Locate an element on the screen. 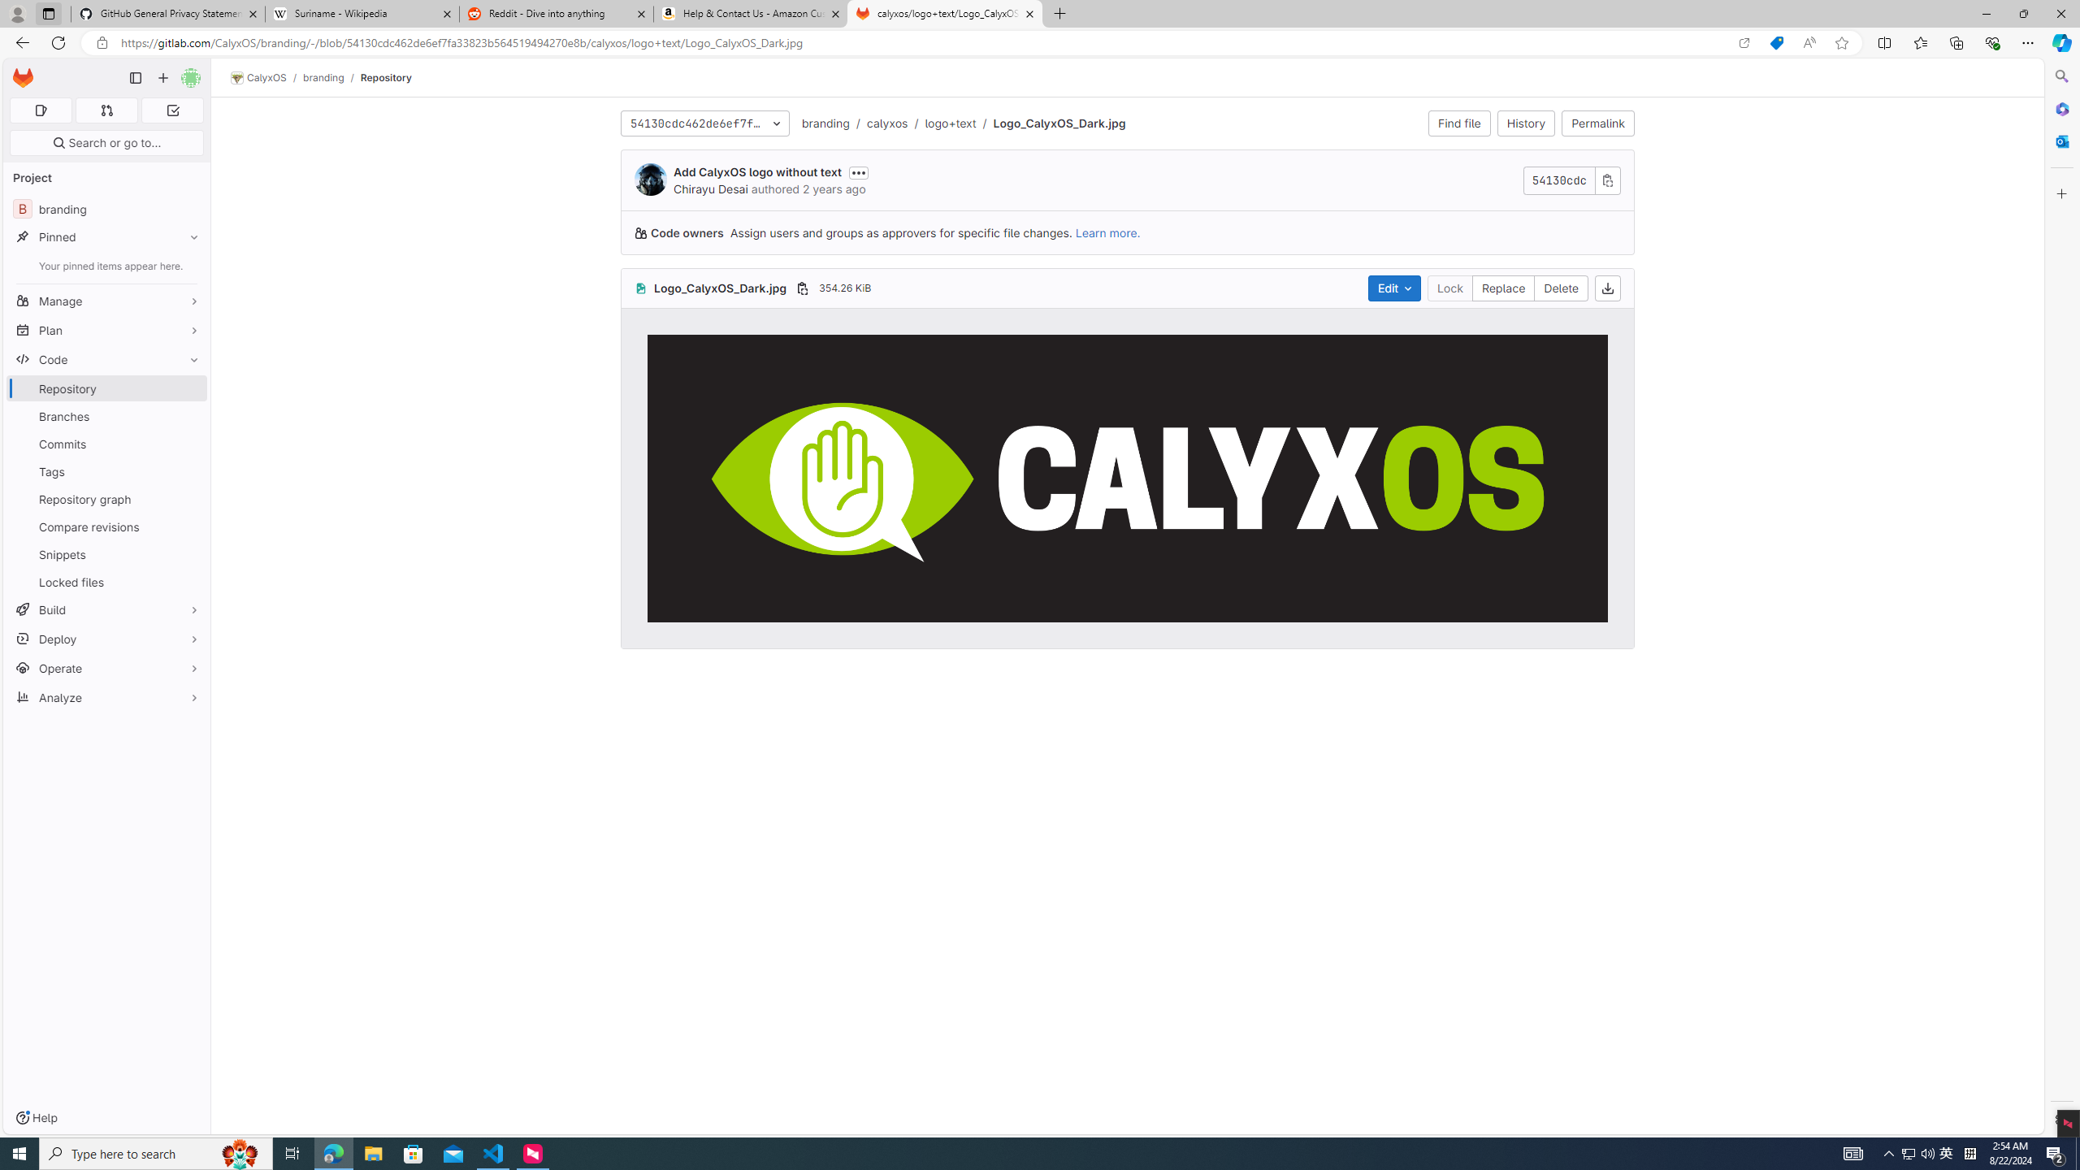 The height and width of the screenshot is (1170, 2080). Tags is located at coordinates (107, 471).